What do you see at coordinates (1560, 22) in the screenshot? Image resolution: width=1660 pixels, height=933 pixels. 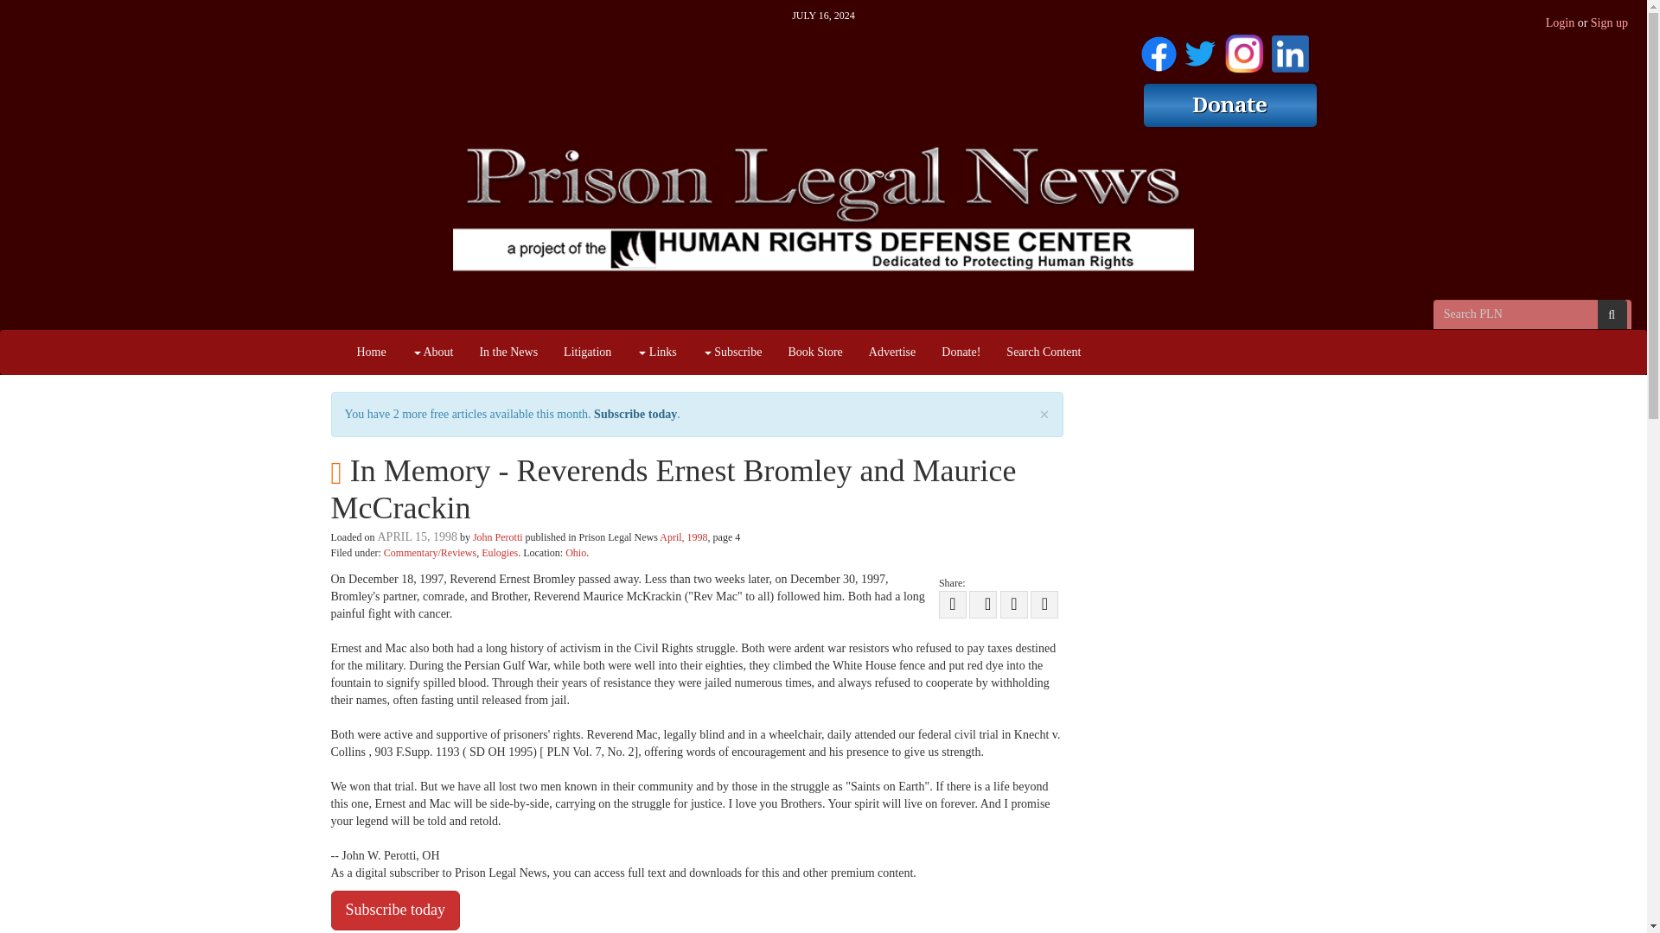 I see `Login` at bounding box center [1560, 22].